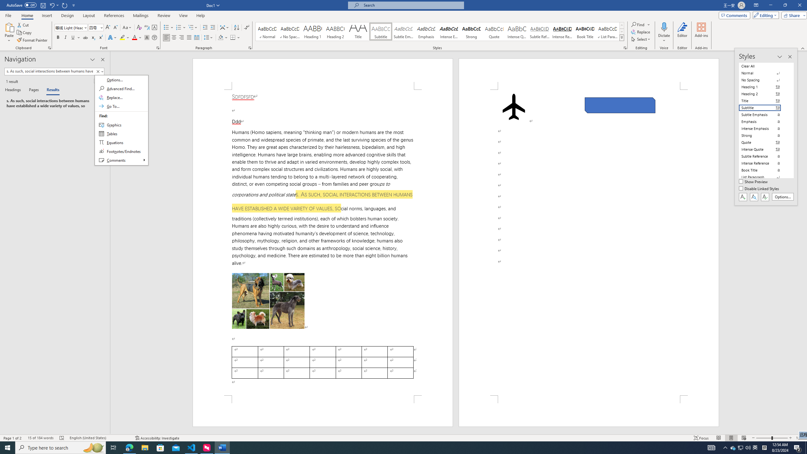  What do you see at coordinates (804, 243) in the screenshot?
I see `Class: NetUIScrollBar` at bounding box center [804, 243].